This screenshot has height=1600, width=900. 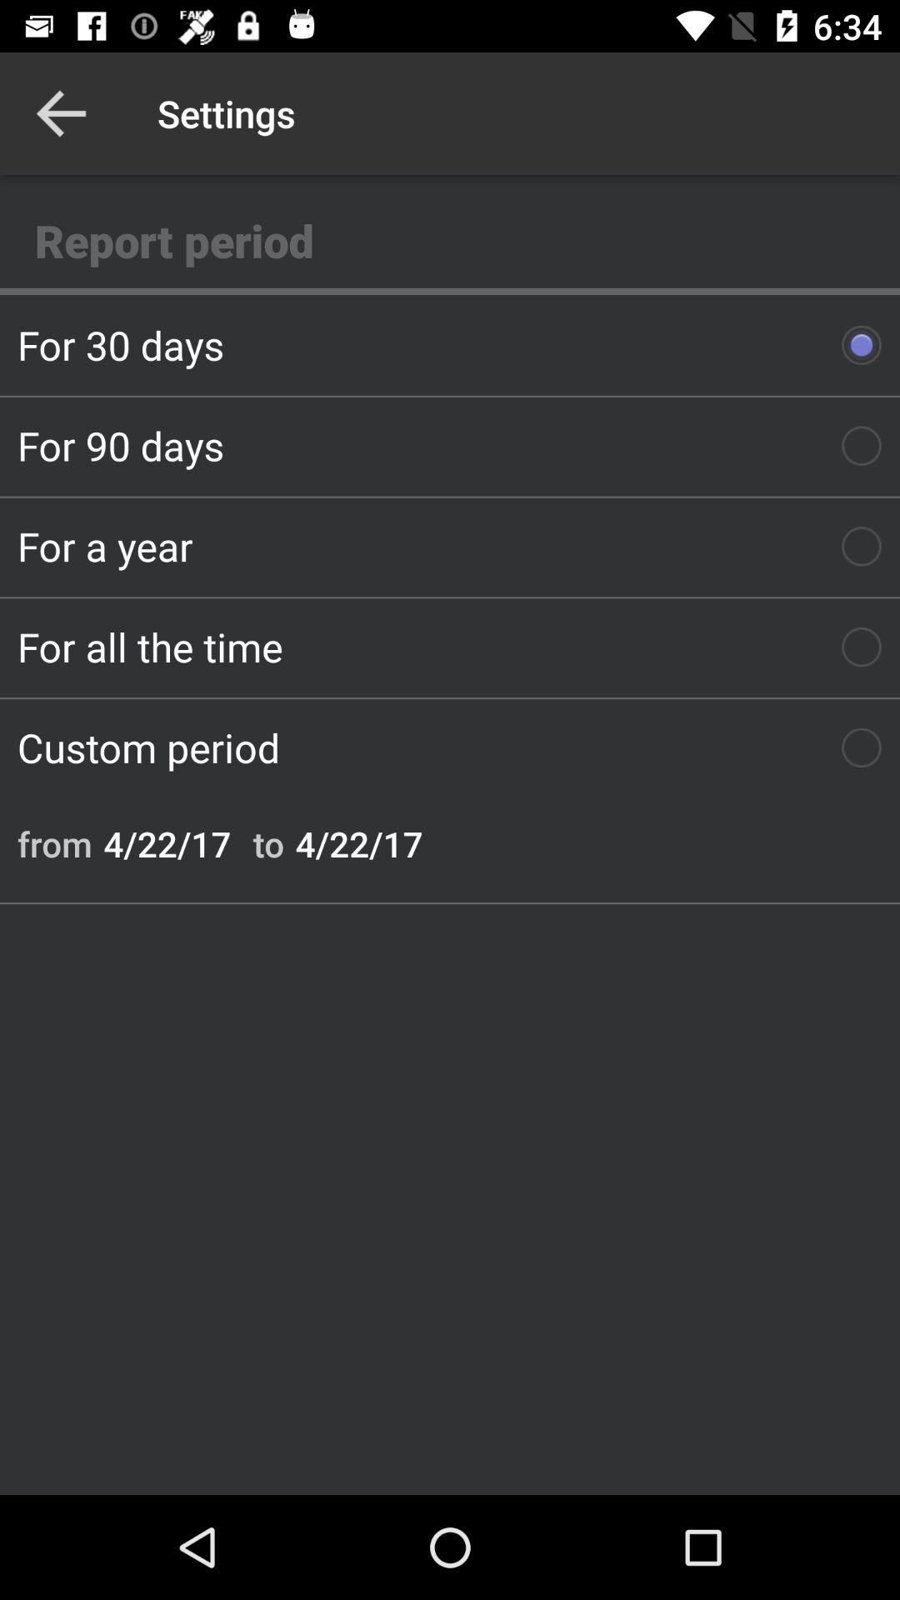 What do you see at coordinates (55, 843) in the screenshot?
I see `choose icon next to the 4/22/17` at bounding box center [55, 843].